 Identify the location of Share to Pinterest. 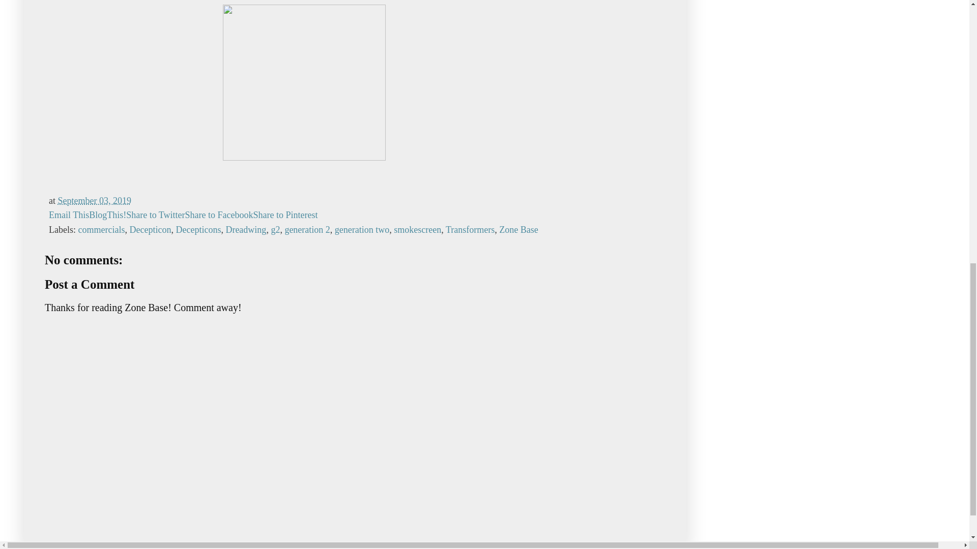
(285, 215).